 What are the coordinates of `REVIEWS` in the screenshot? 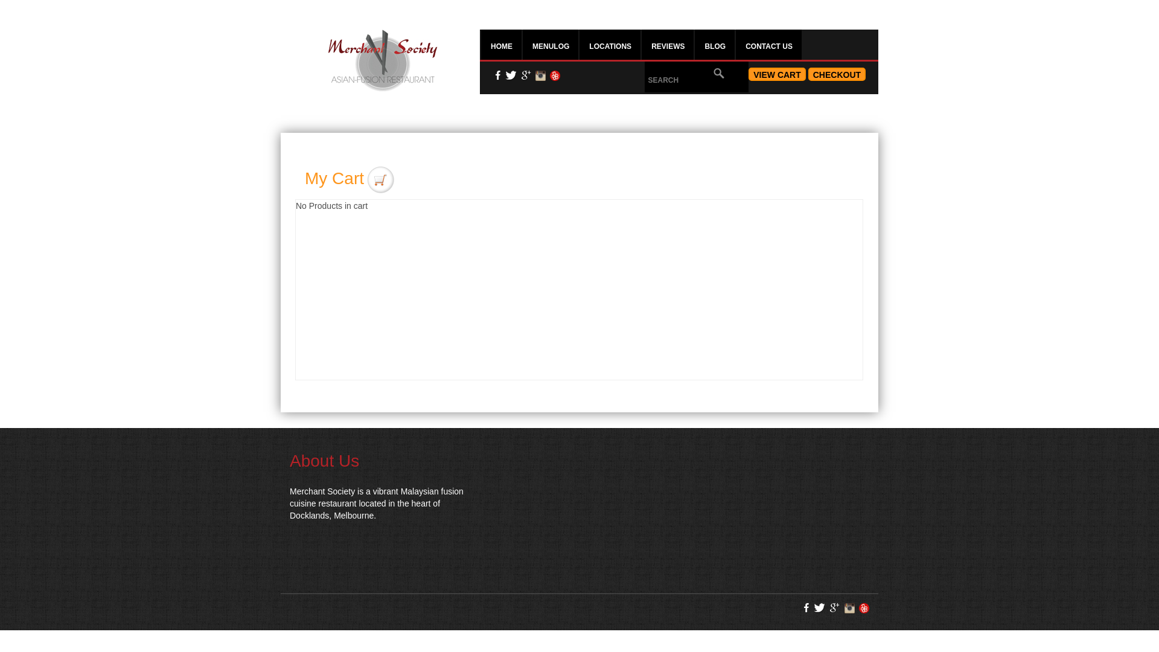 It's located at (668, 45).